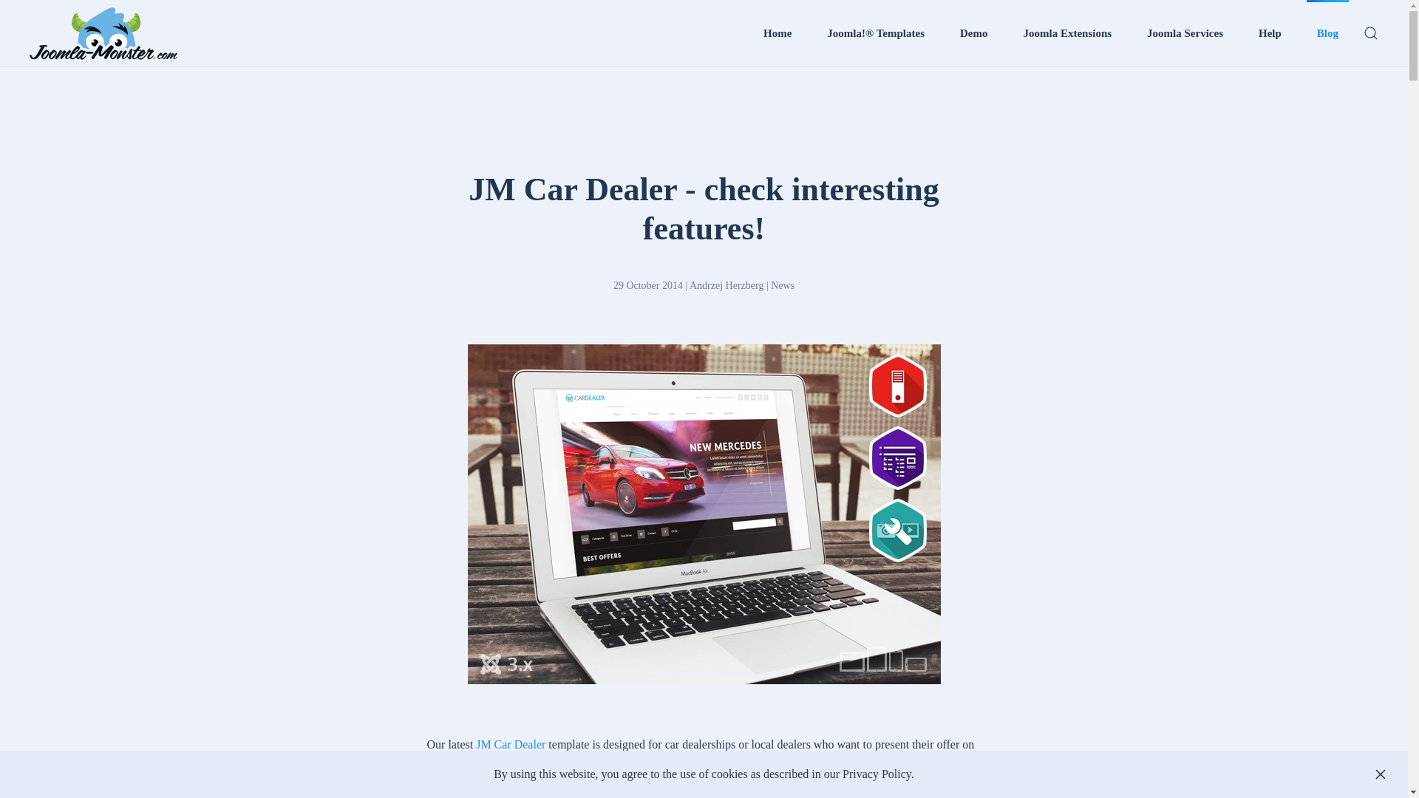 This screenshot has height=798, width=1419. I want to click on demo site, so click(485, 794).